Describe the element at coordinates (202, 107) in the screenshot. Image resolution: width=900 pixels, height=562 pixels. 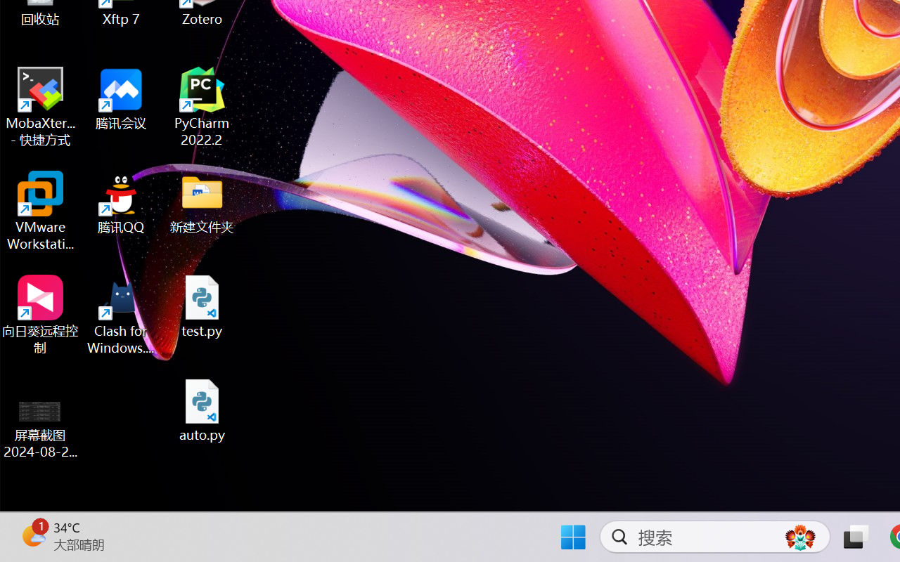
I see `PyCharm 2022.2` at that location.